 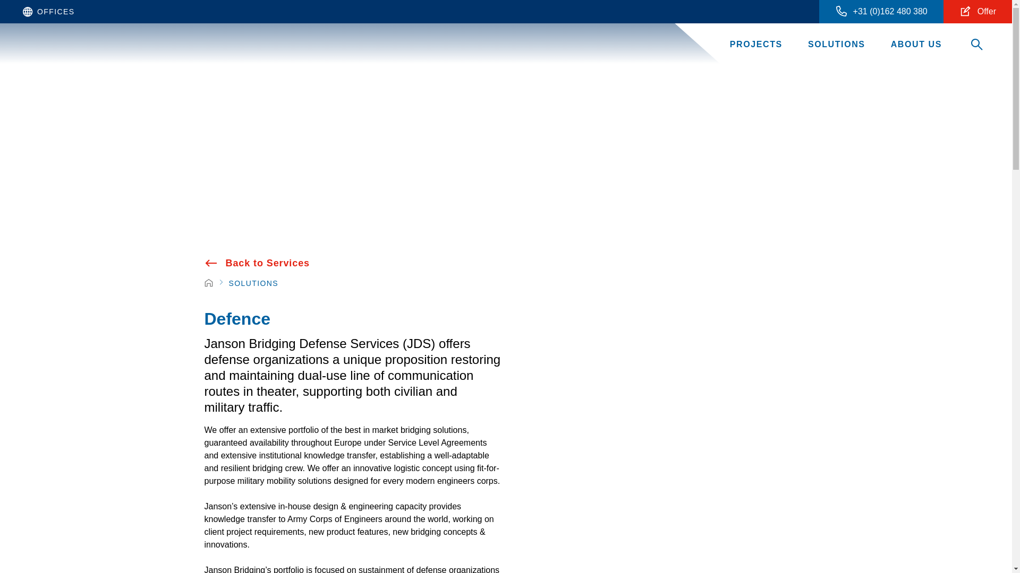 I want to click on PROJECTS, so click(x=756, y=45).